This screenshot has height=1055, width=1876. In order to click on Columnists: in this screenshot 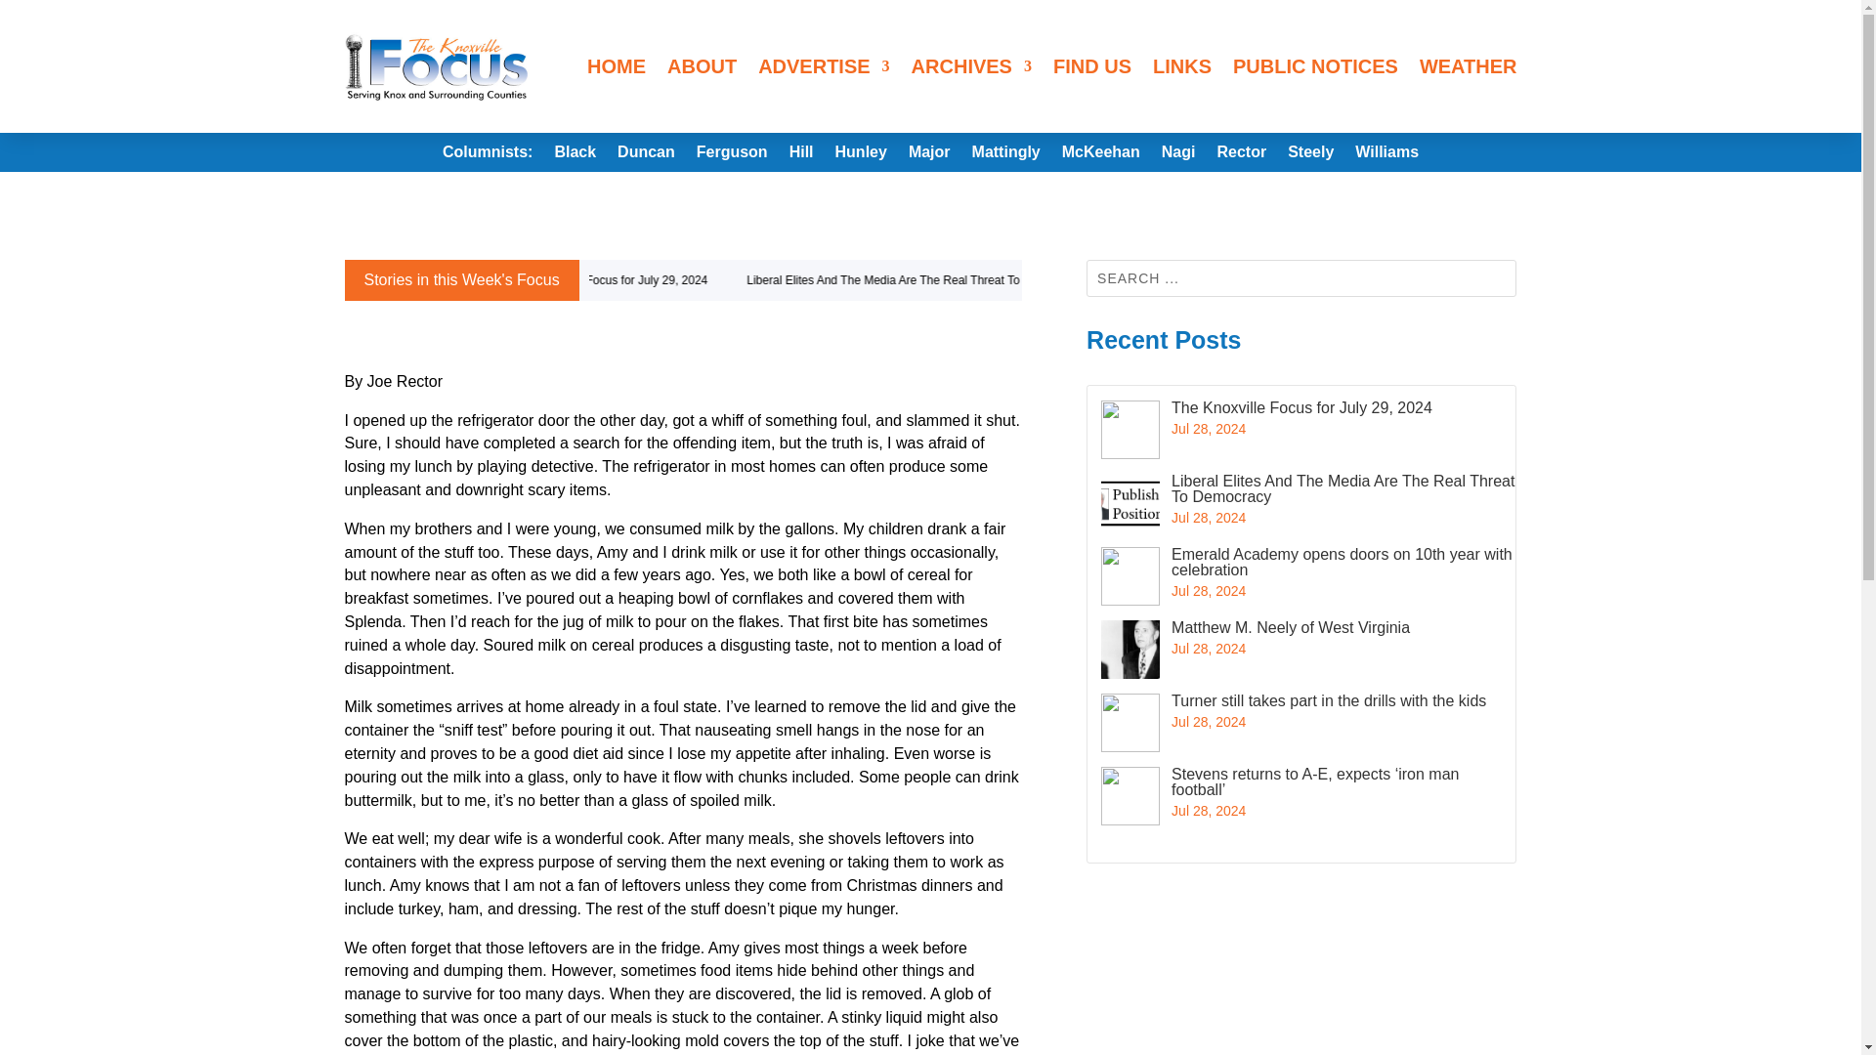, I will do `click(488, 156)`.